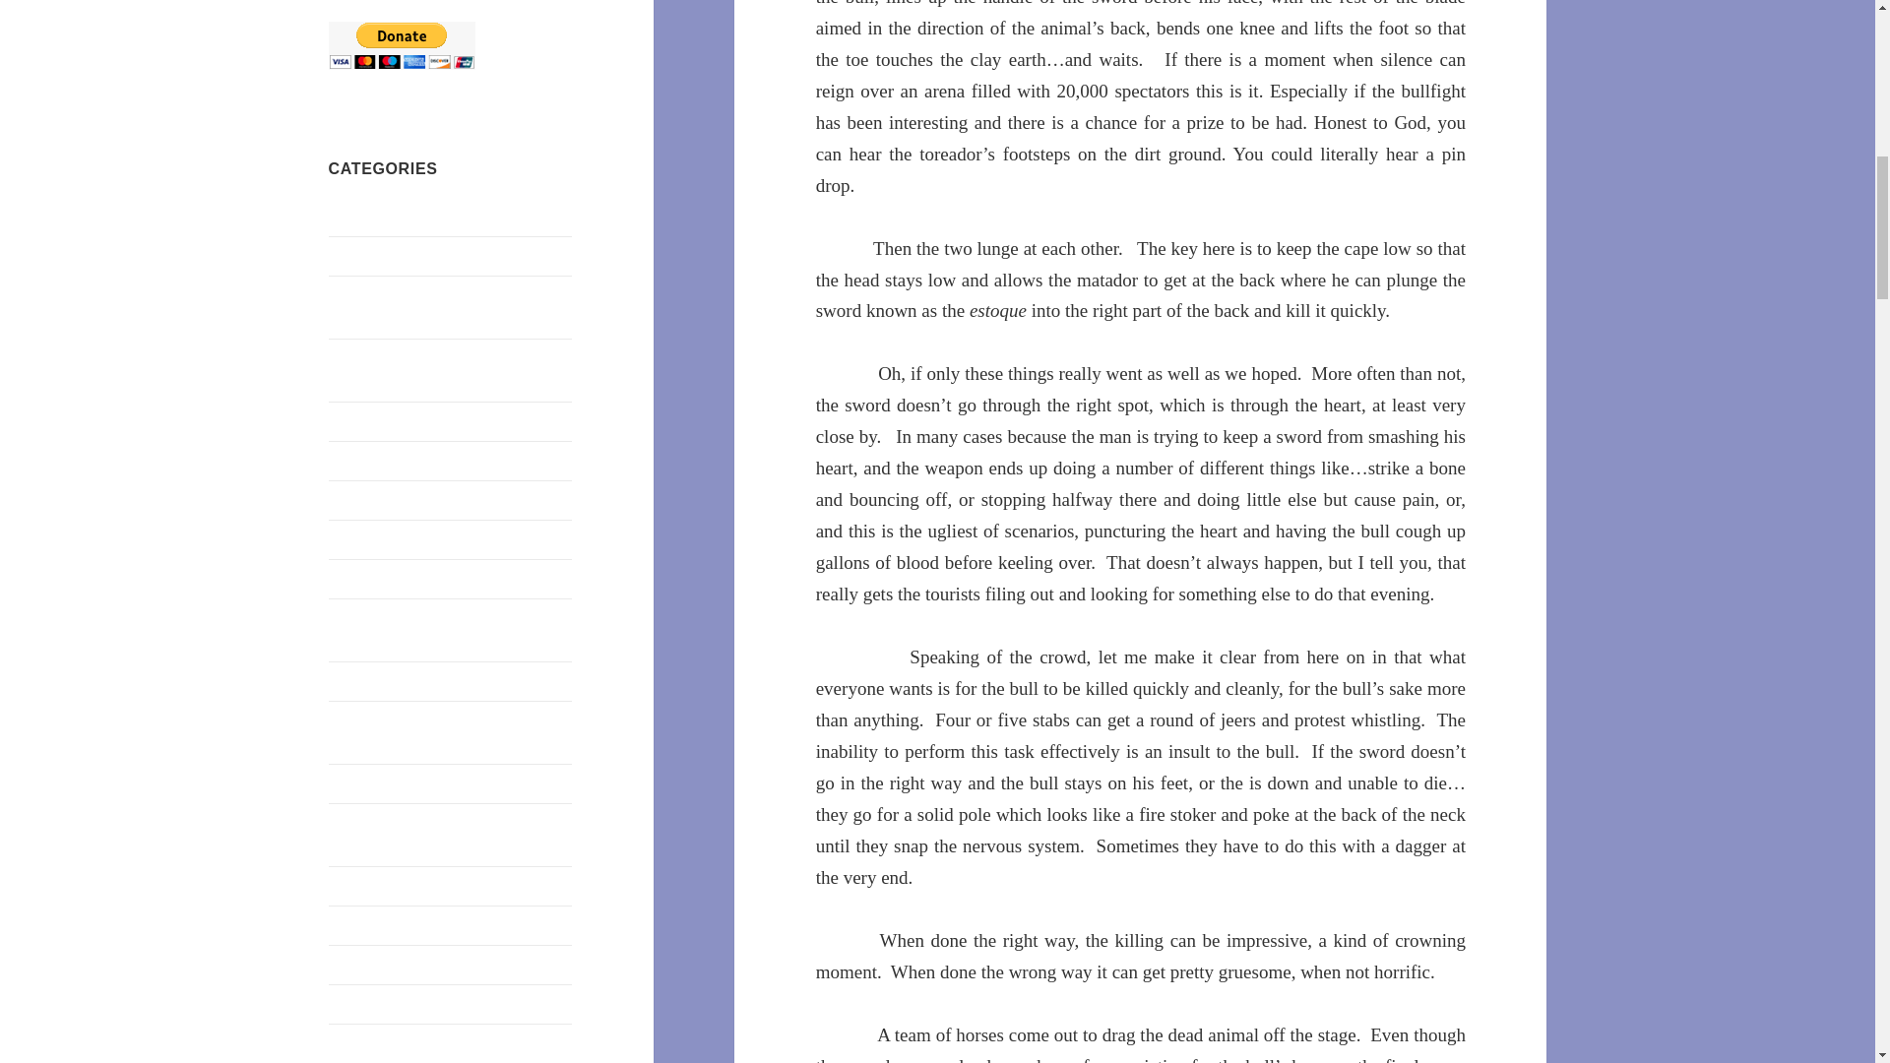 This screenshot has width=1890, height=1063. Describe the element at coordinates (369, 886) in the screenshot. I see `PODCASTS` at that location.